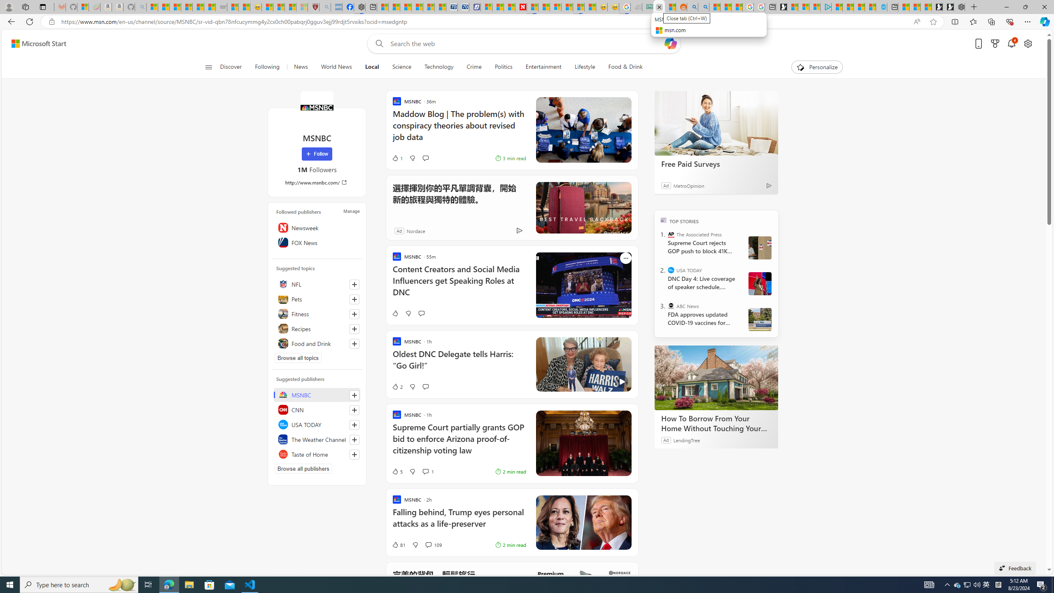  What do you see at coordinates (504, 67) in the screenshot?
I see `Politics` at bounding box center [504, 67].